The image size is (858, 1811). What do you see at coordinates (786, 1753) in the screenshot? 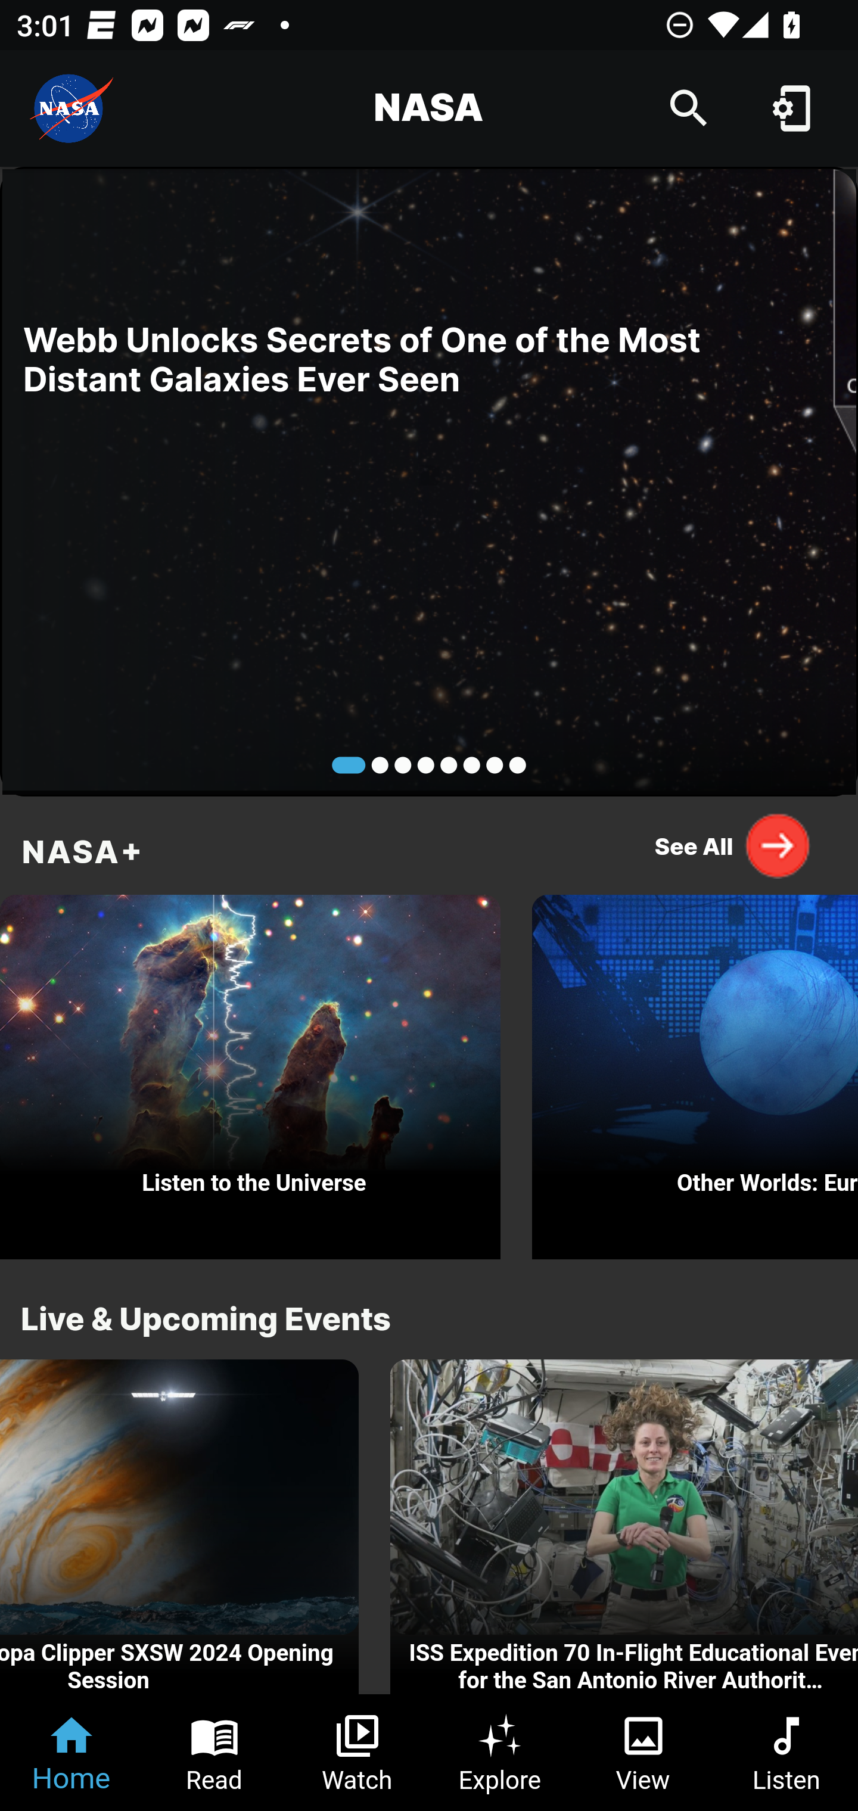
I see `Listen
Tab 6 of 6` at bounding box center [786, 1753].